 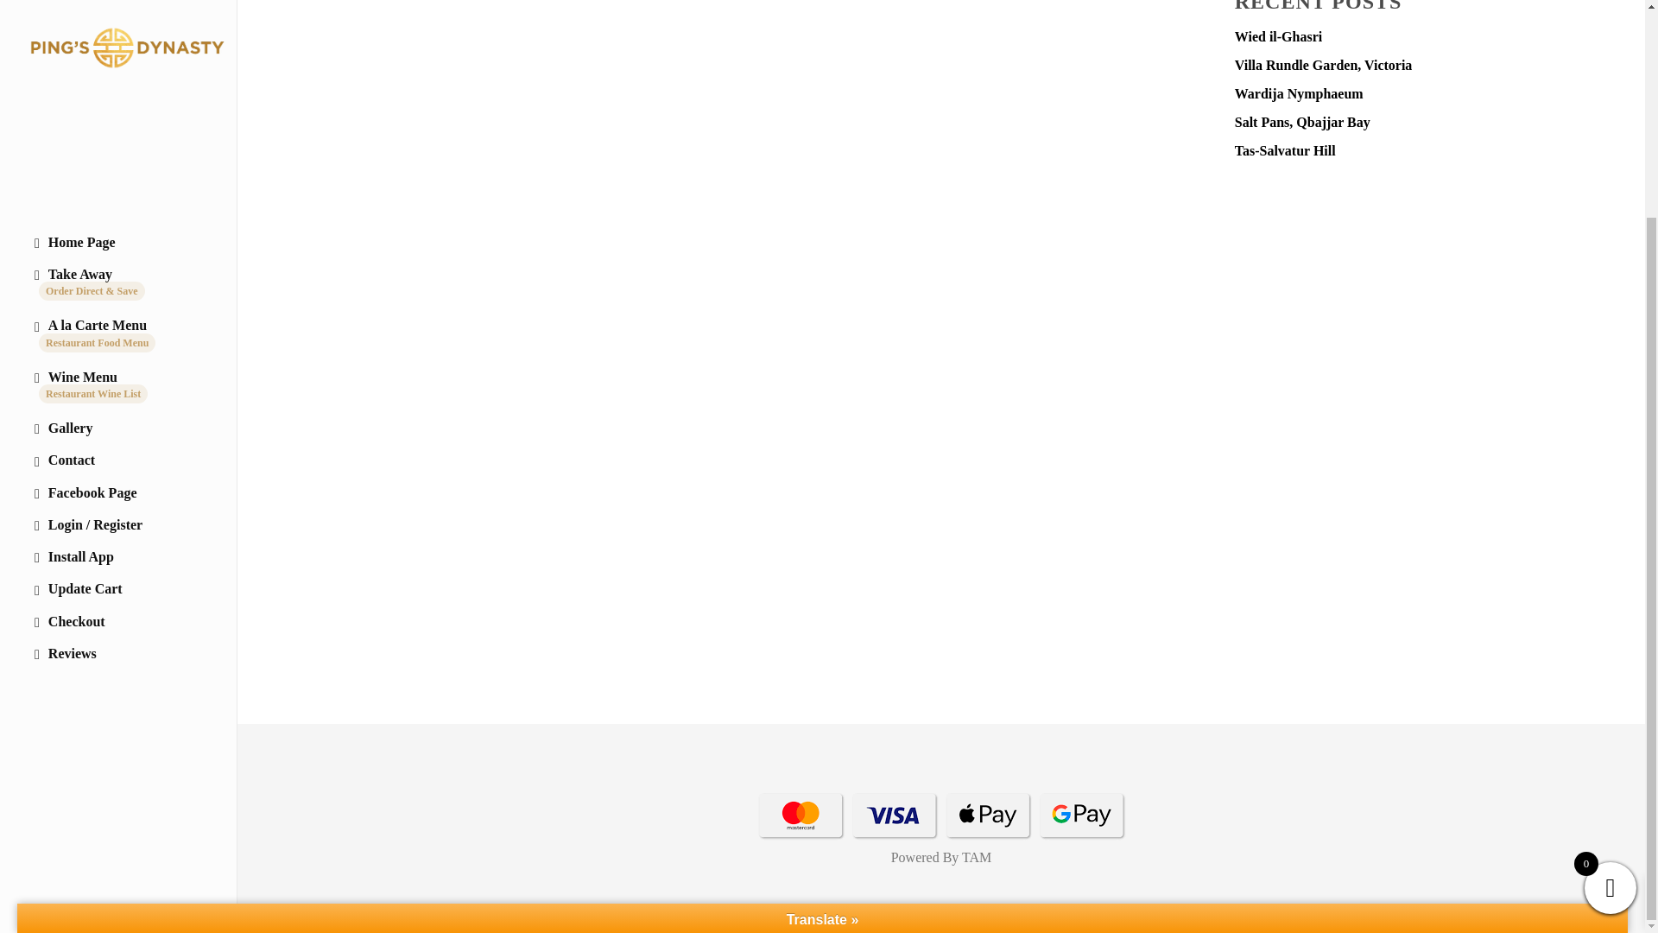 What do you see at coordinates (117, 286) in the screenshot?
I see `Install App` at bounding box center [117, 286].